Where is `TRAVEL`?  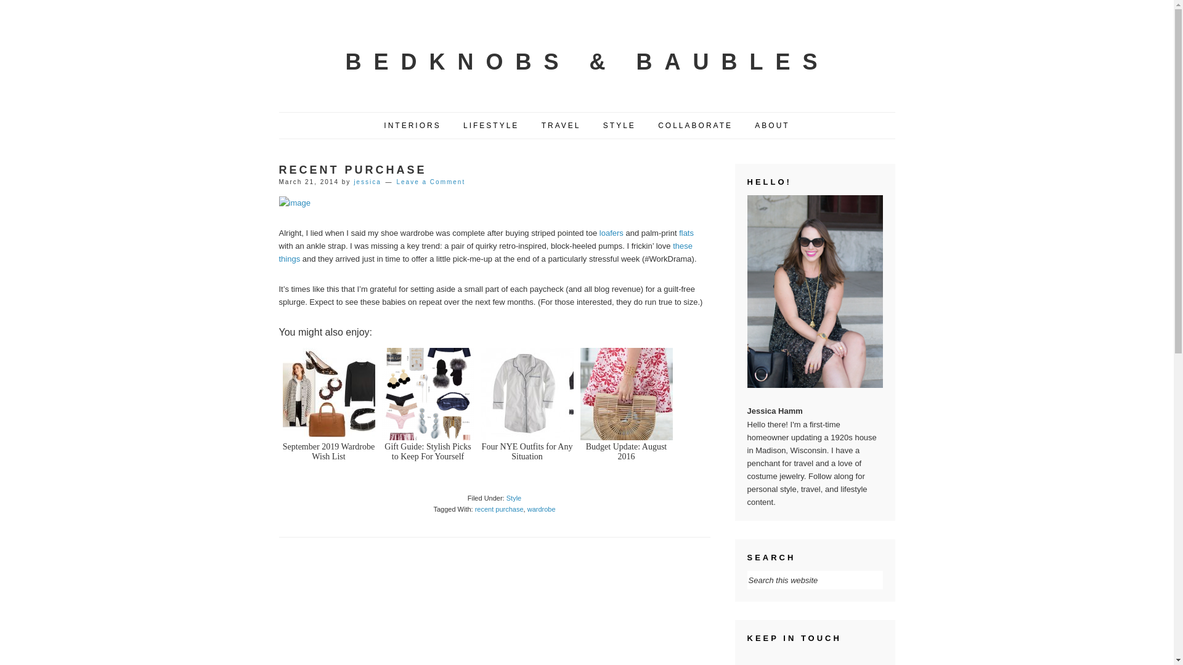
TRAVEL is located at coordinates (561, 126).